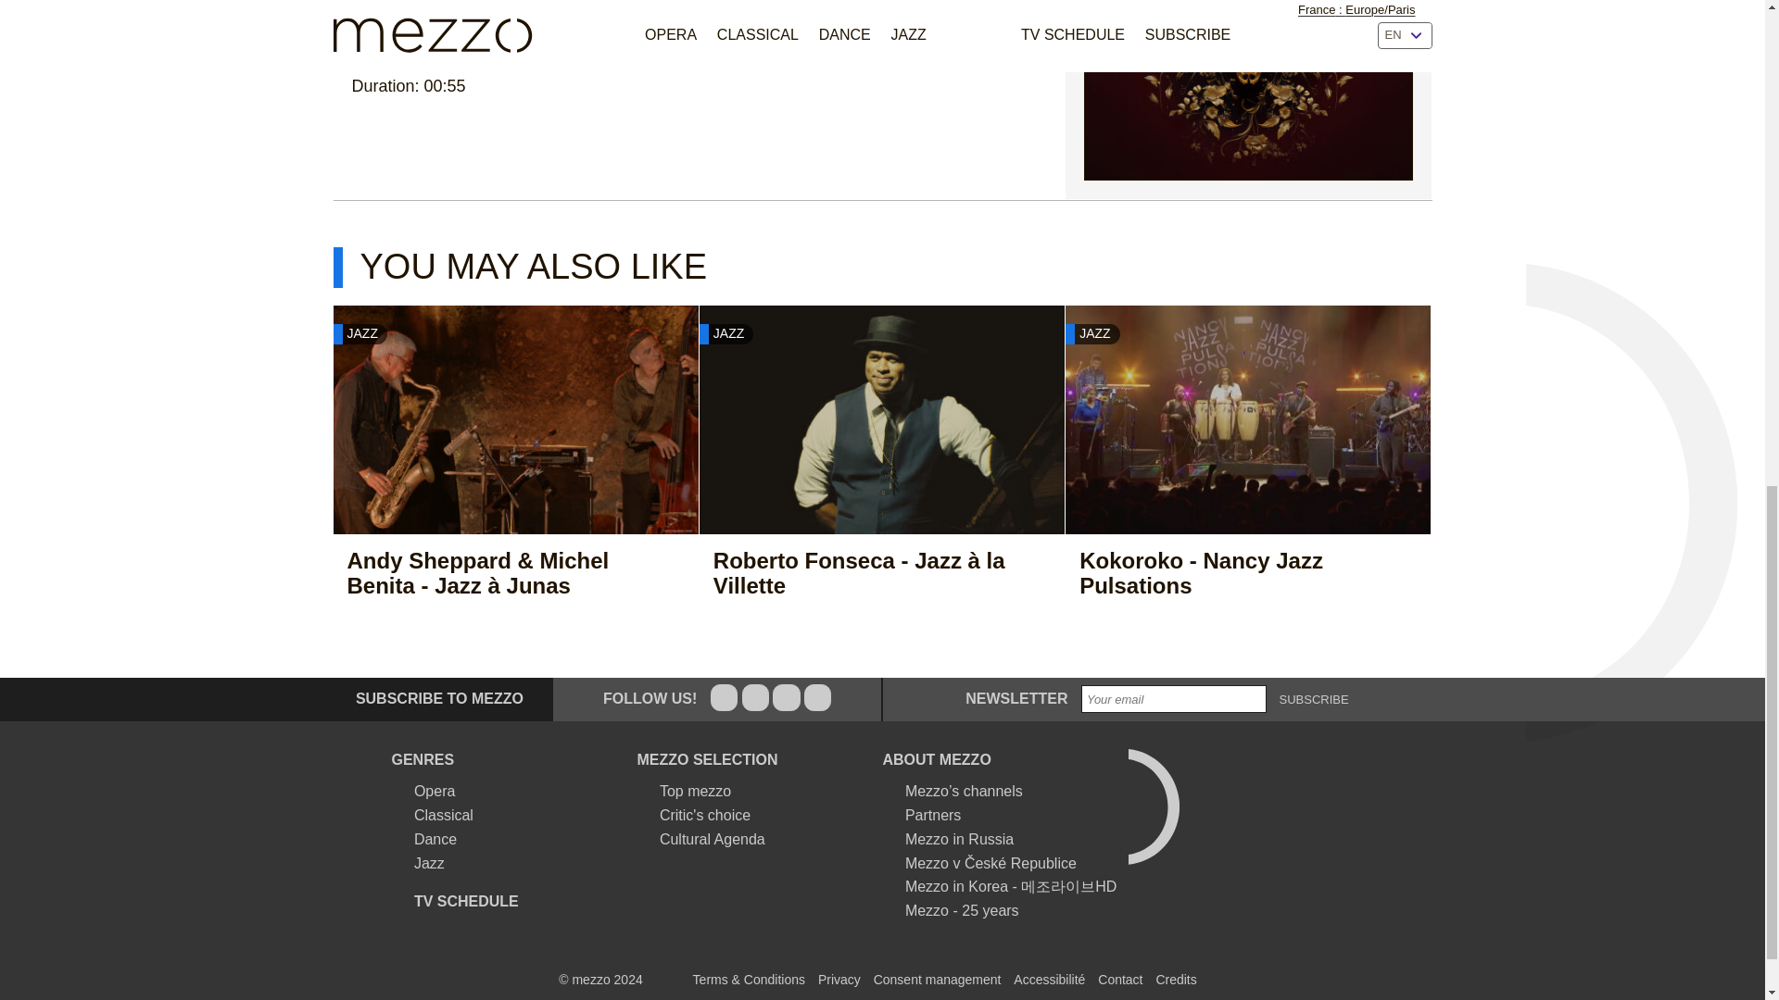 The image size is (1779, 1000). What do you see at coordinates (817, 696) in the screenshot?
I see `on Youtube` at bounding box center [817, 696].